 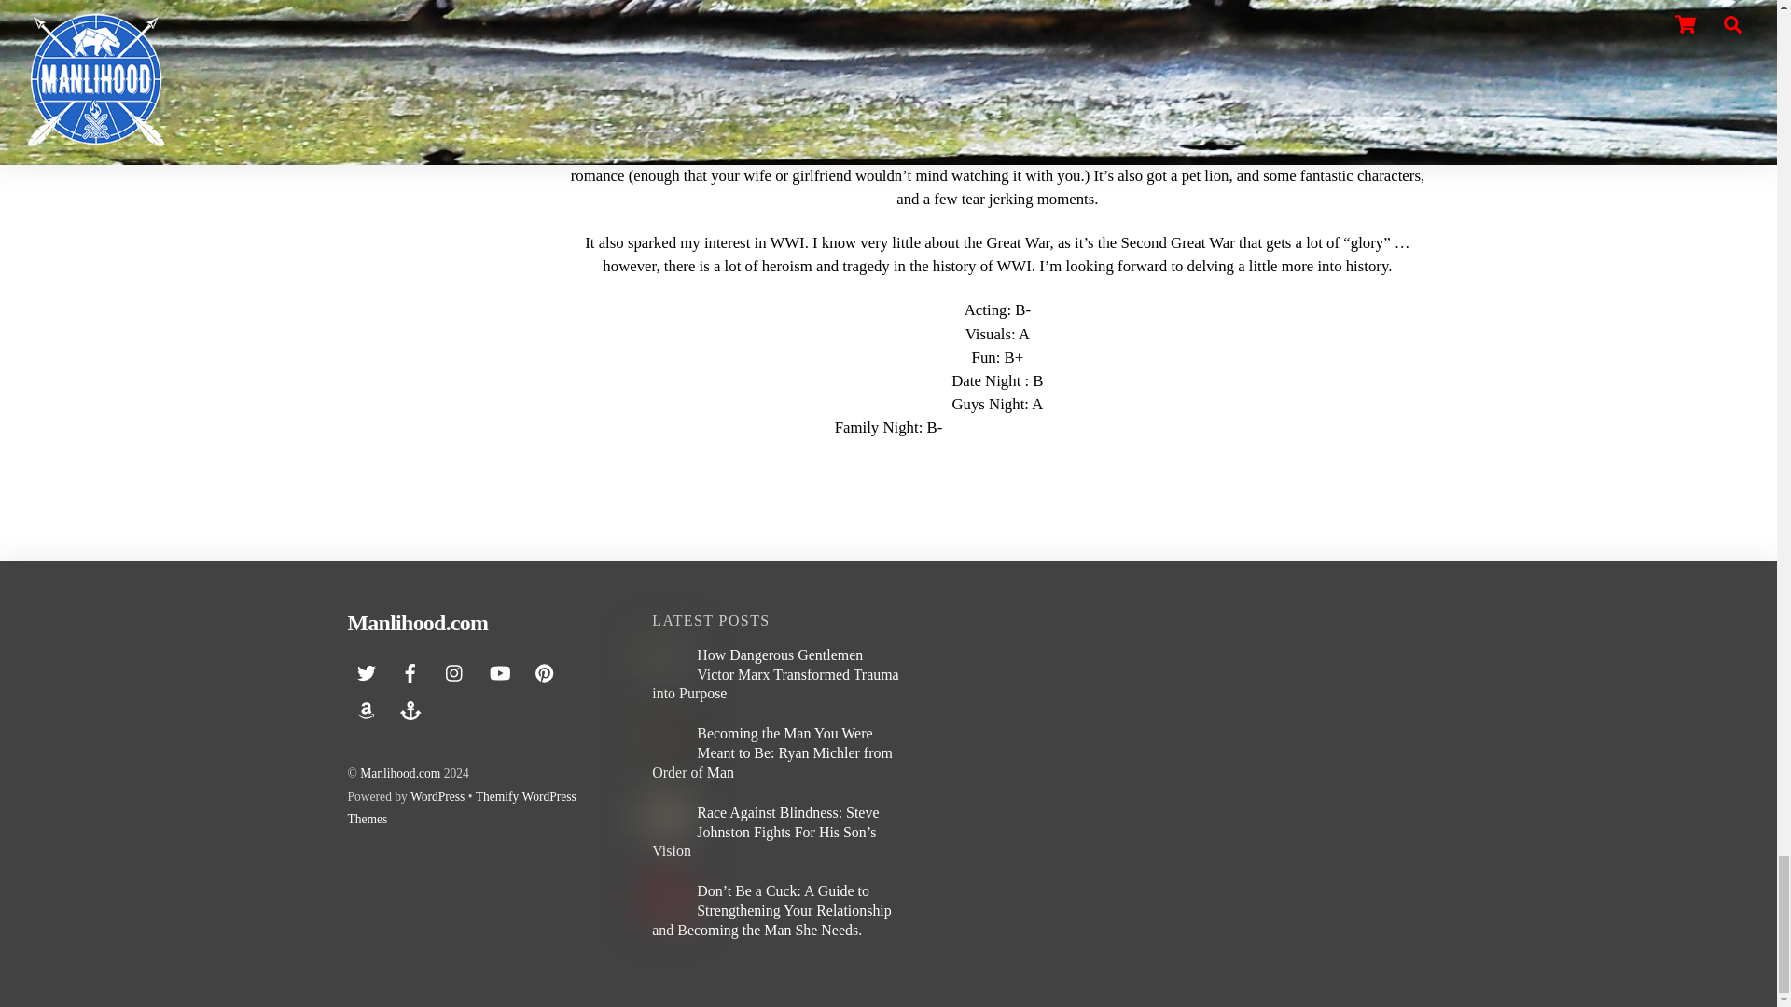 I want to click on Manlihood.com, so click(x=417, y=623).